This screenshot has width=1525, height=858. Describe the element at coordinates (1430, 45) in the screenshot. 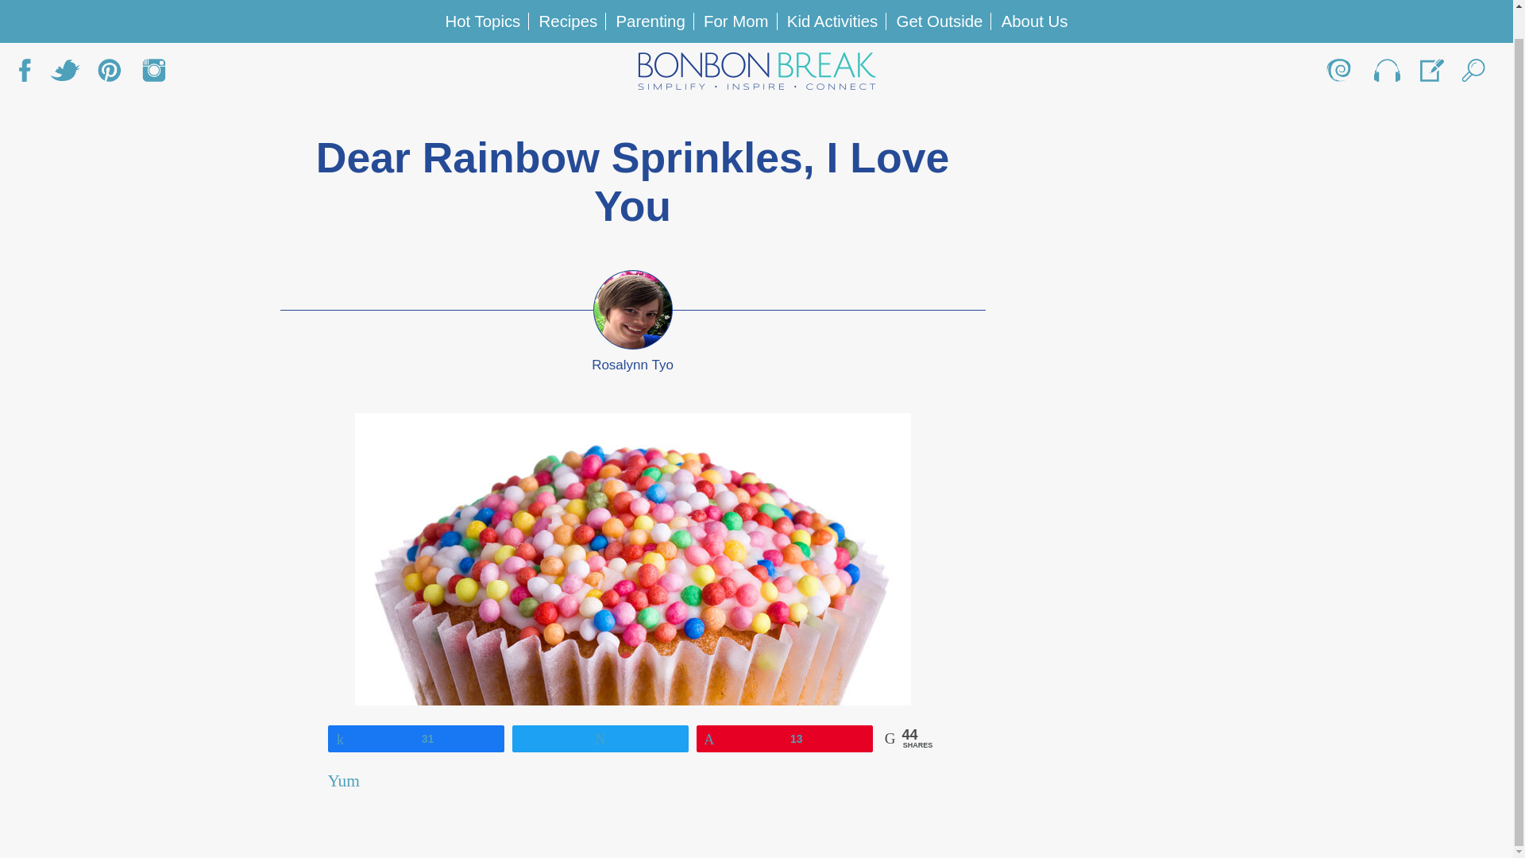

I see `BonBon Submit` at that location.